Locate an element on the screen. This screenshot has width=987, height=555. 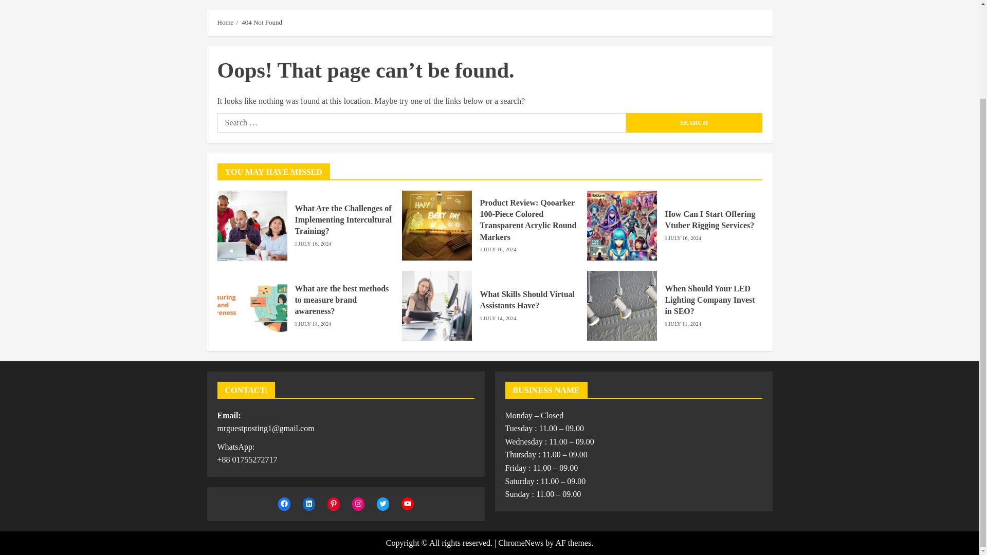
Home is located at coordinates (225, 22).